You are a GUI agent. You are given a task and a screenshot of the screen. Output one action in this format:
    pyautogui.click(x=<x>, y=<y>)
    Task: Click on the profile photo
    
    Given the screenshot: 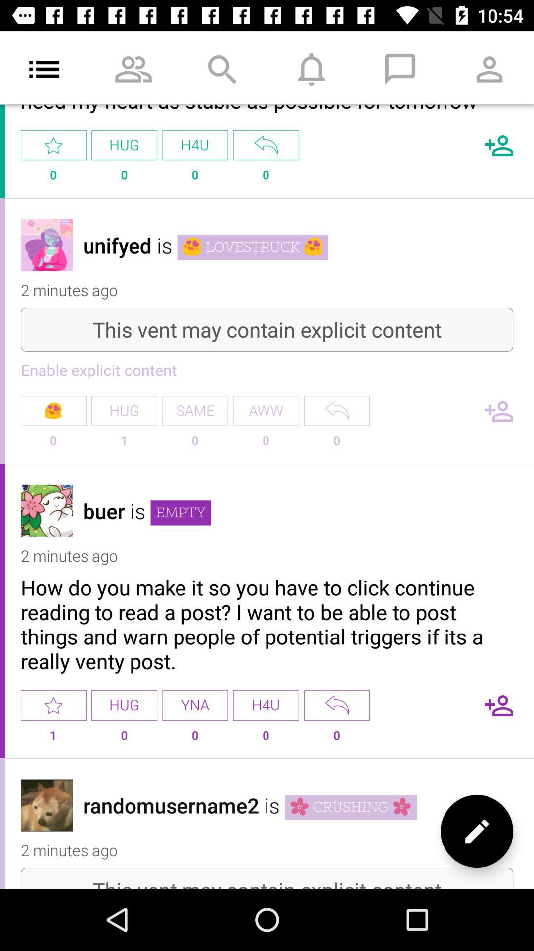 What is the action you would take?
    pyautogui.click(x=46, y=510)
    